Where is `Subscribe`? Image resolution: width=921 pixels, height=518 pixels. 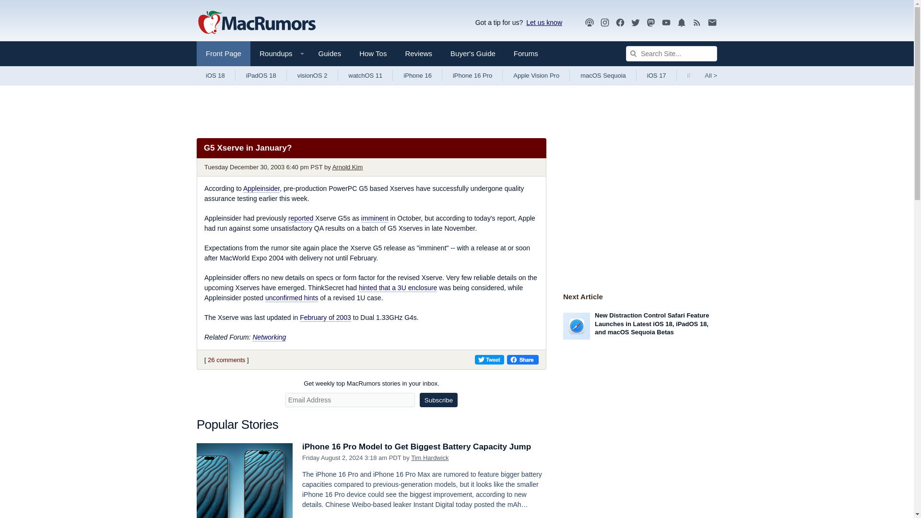
Subscribe is located at coordinates (438, 400).